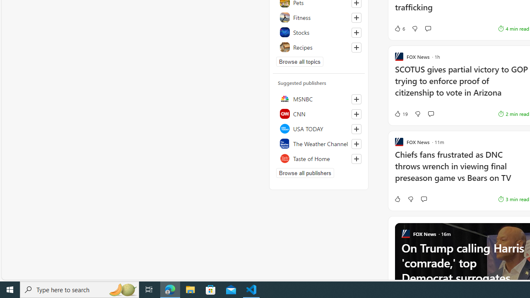  What do you see at coordinates (356, 47) in the screenshot?
I see `Follow this topic` at bounding box center [356, 47].